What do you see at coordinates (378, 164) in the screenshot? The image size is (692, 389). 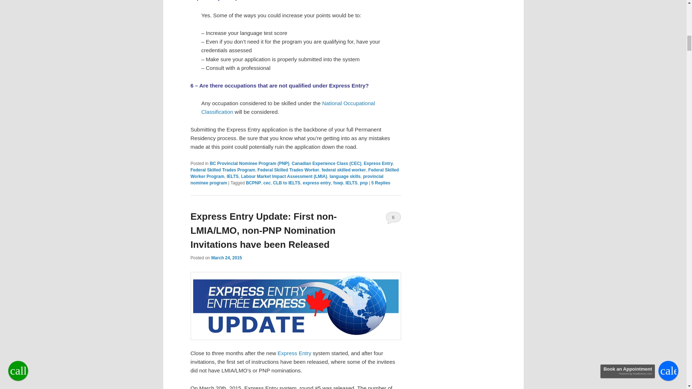 I see `Express Entry` at bounding box center [378, 164].